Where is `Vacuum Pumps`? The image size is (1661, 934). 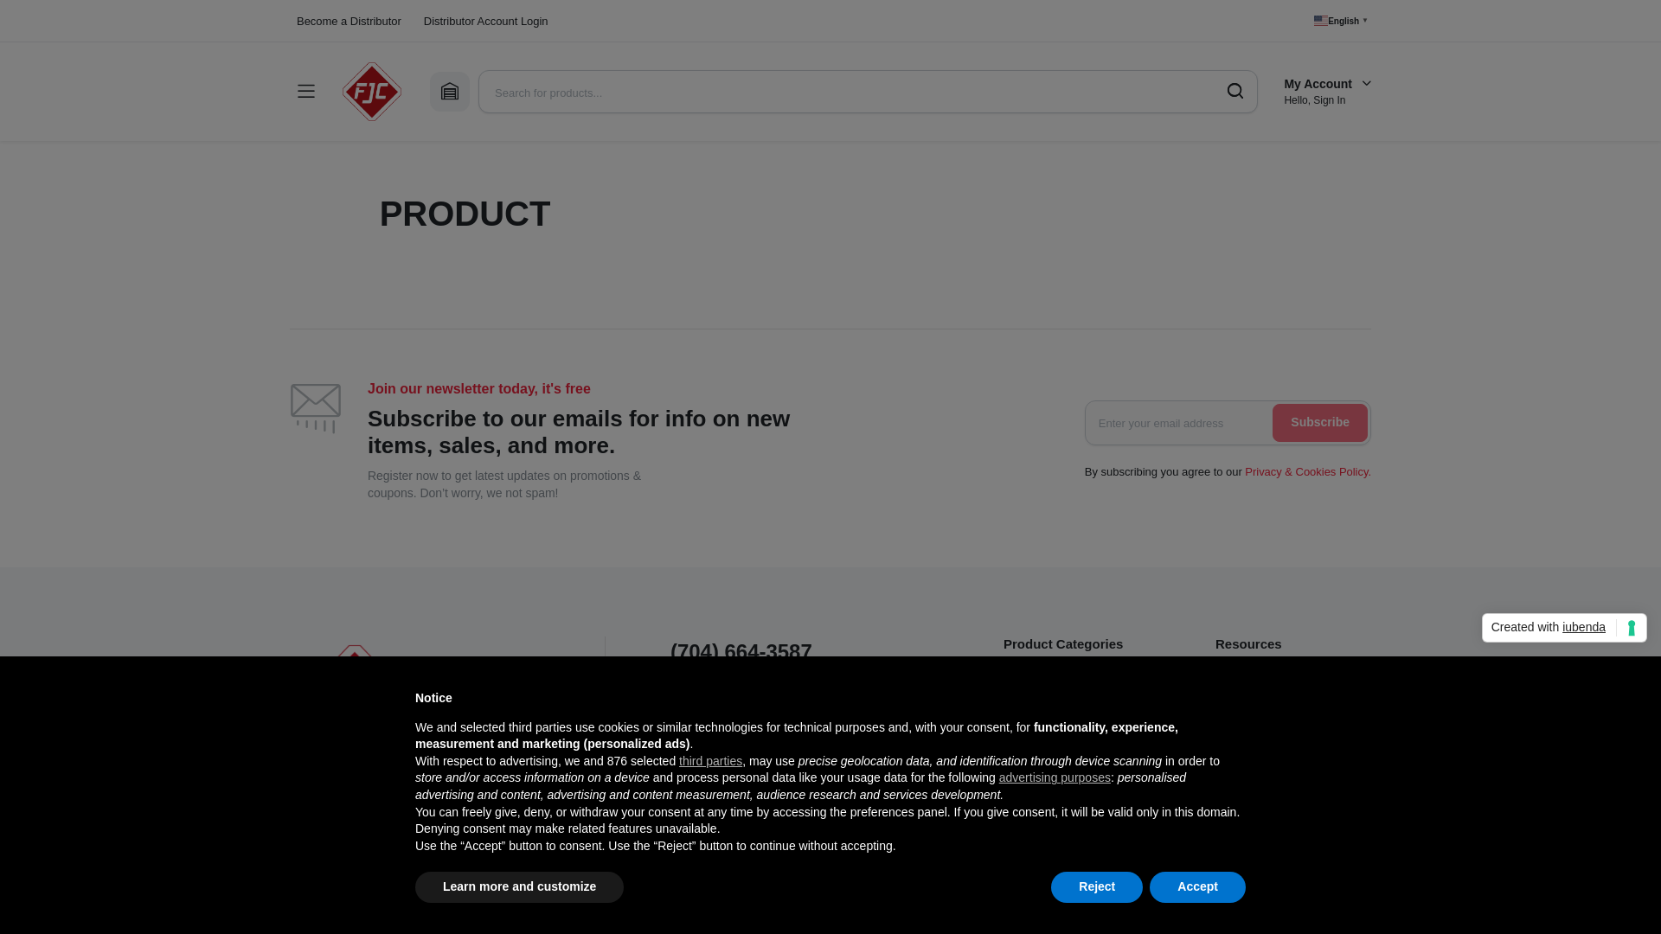
Vacuum Pumps is located at coordinates (1045, 778).